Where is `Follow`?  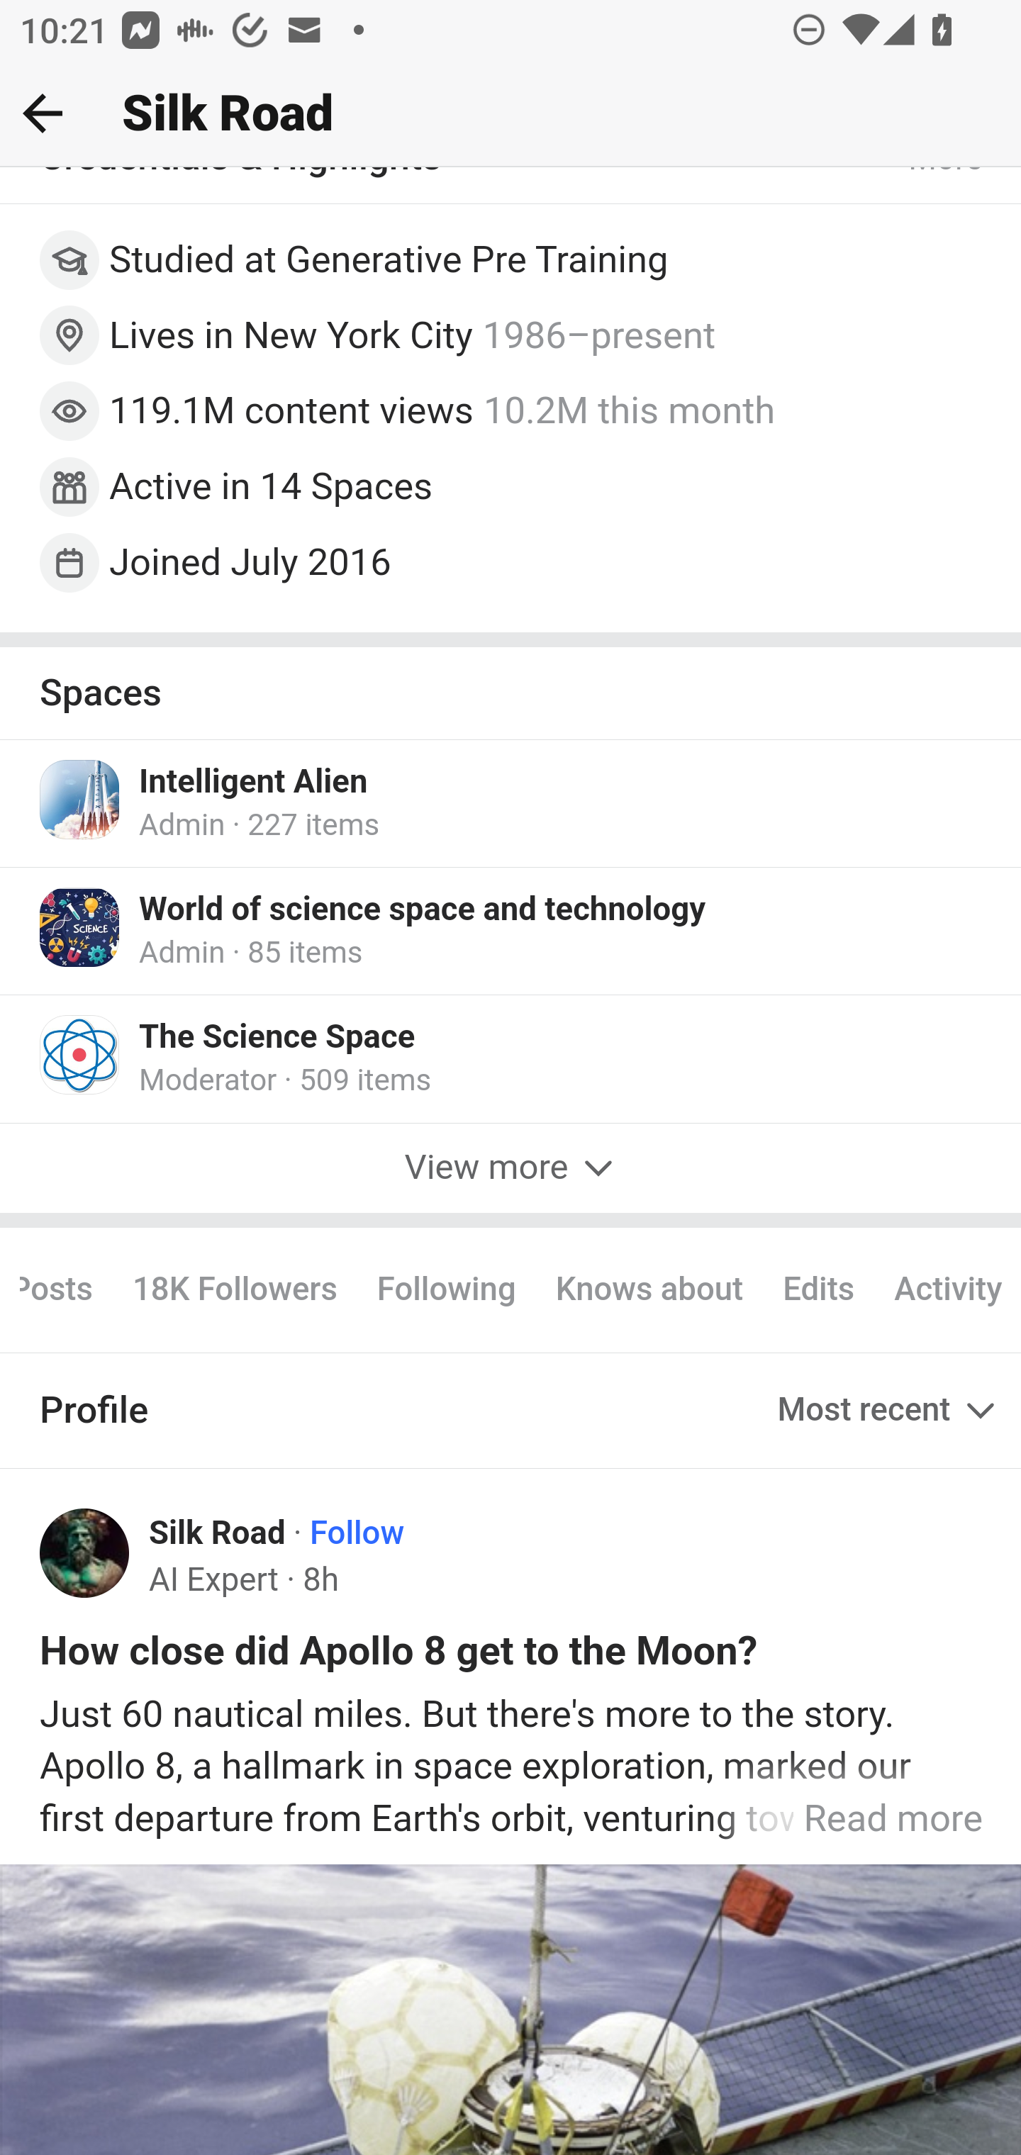 Follow is located at coordinates (357, 1535).